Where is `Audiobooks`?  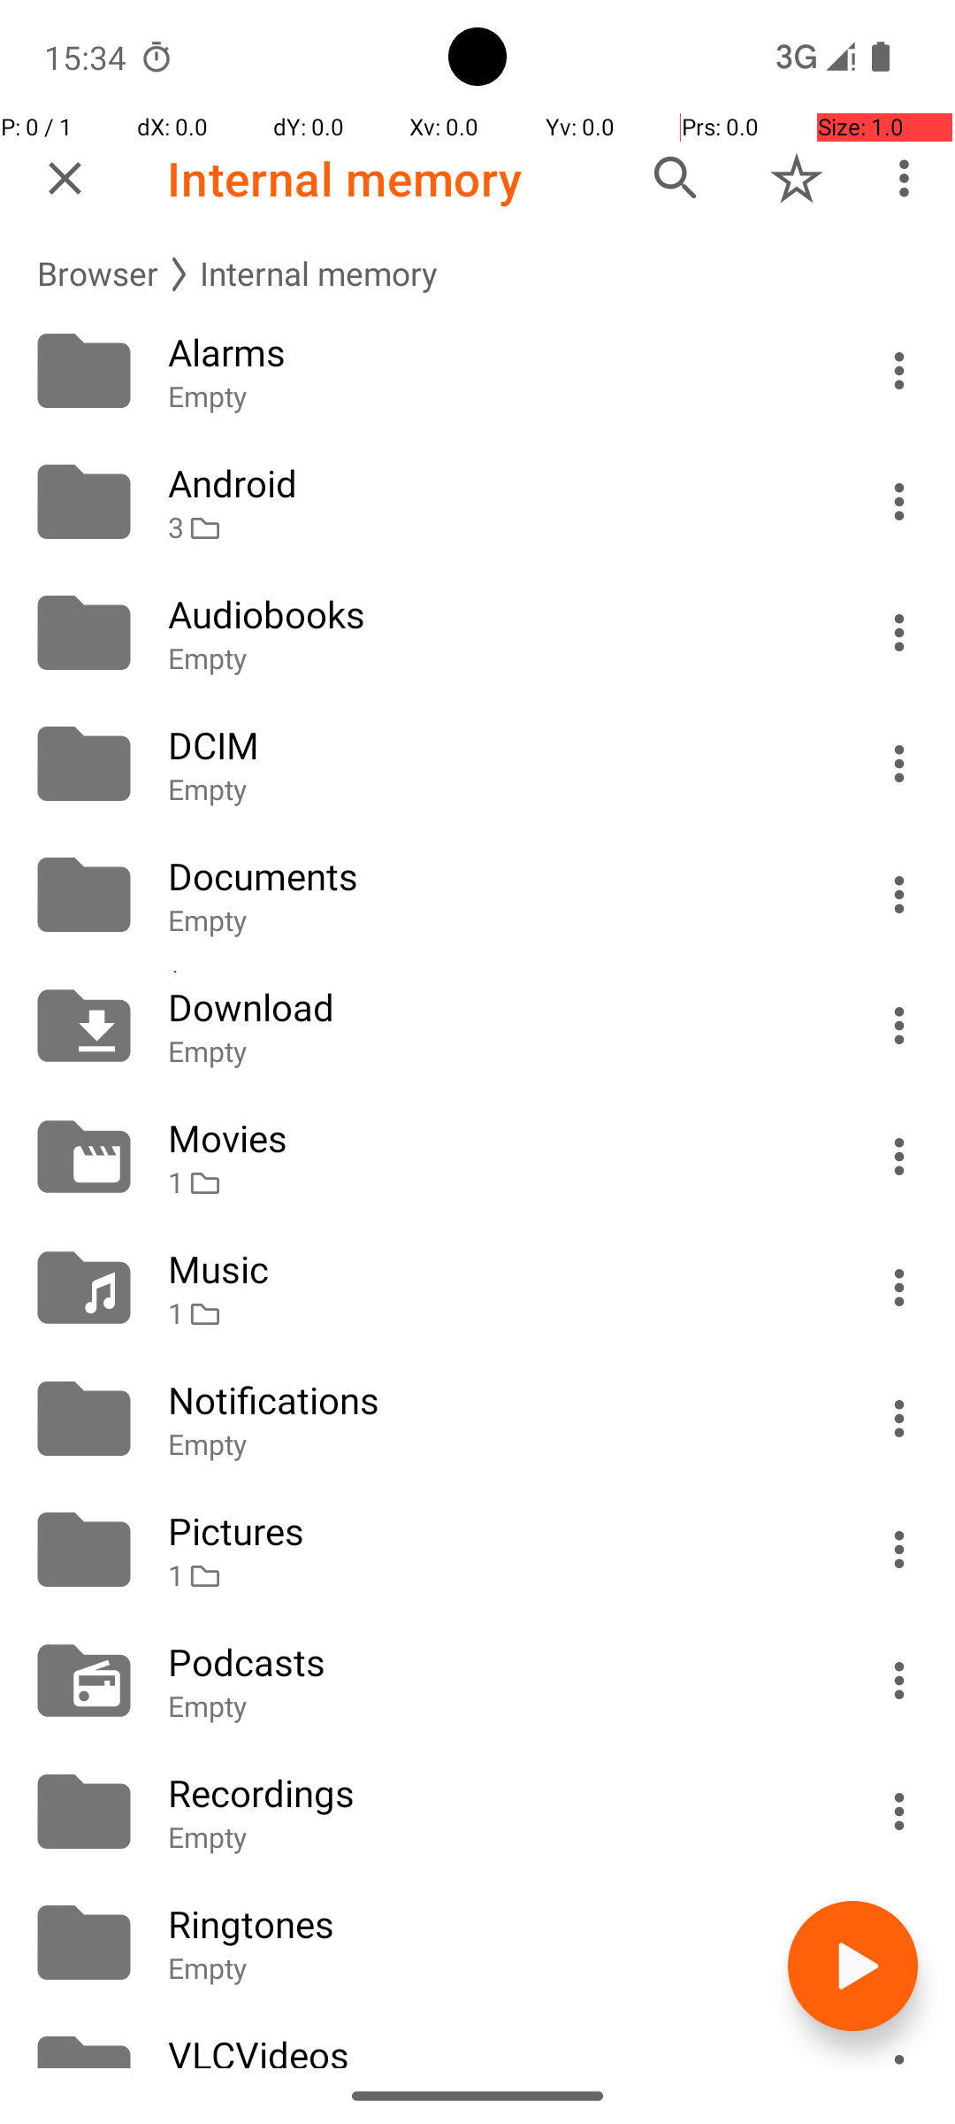
Audiobooks is located at coordinates (497, 614).